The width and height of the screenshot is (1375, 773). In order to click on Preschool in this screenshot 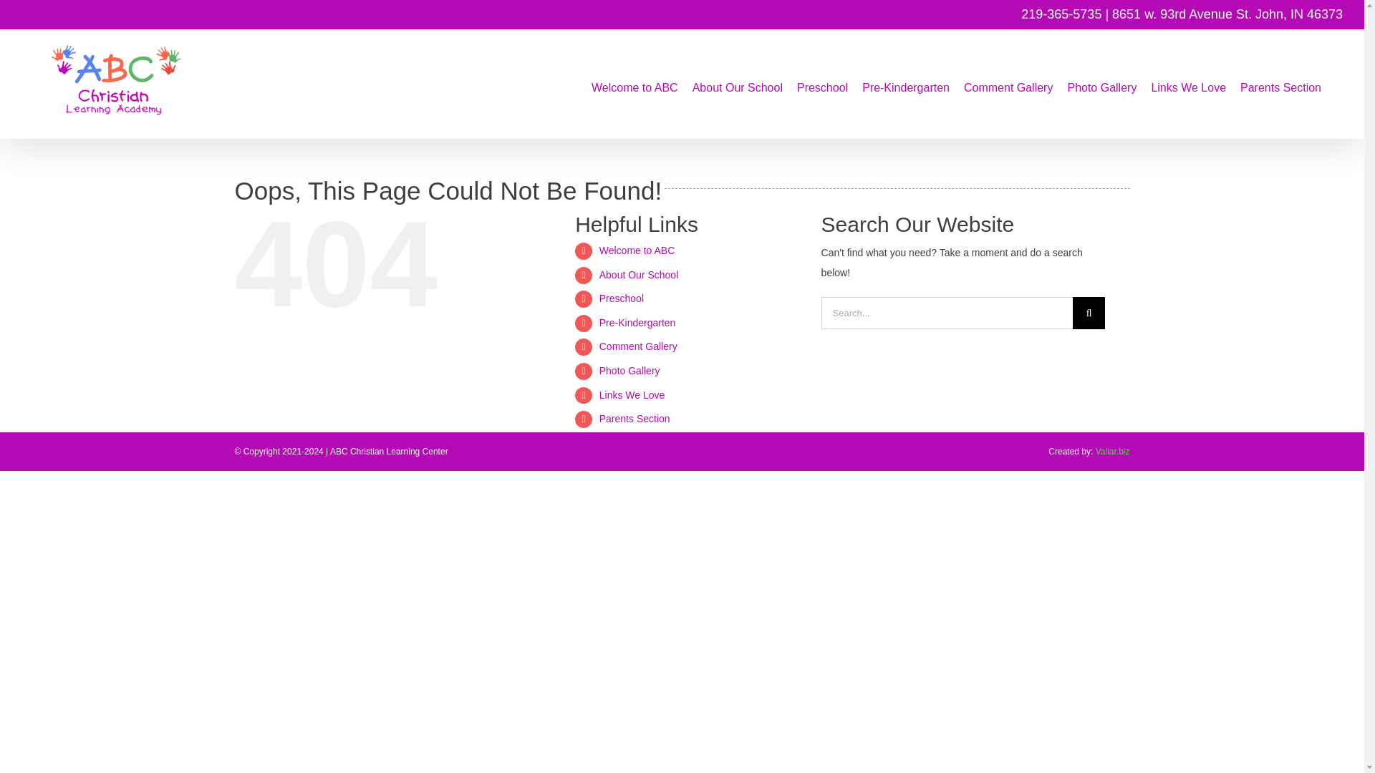, I will do `click(622, 298)`.